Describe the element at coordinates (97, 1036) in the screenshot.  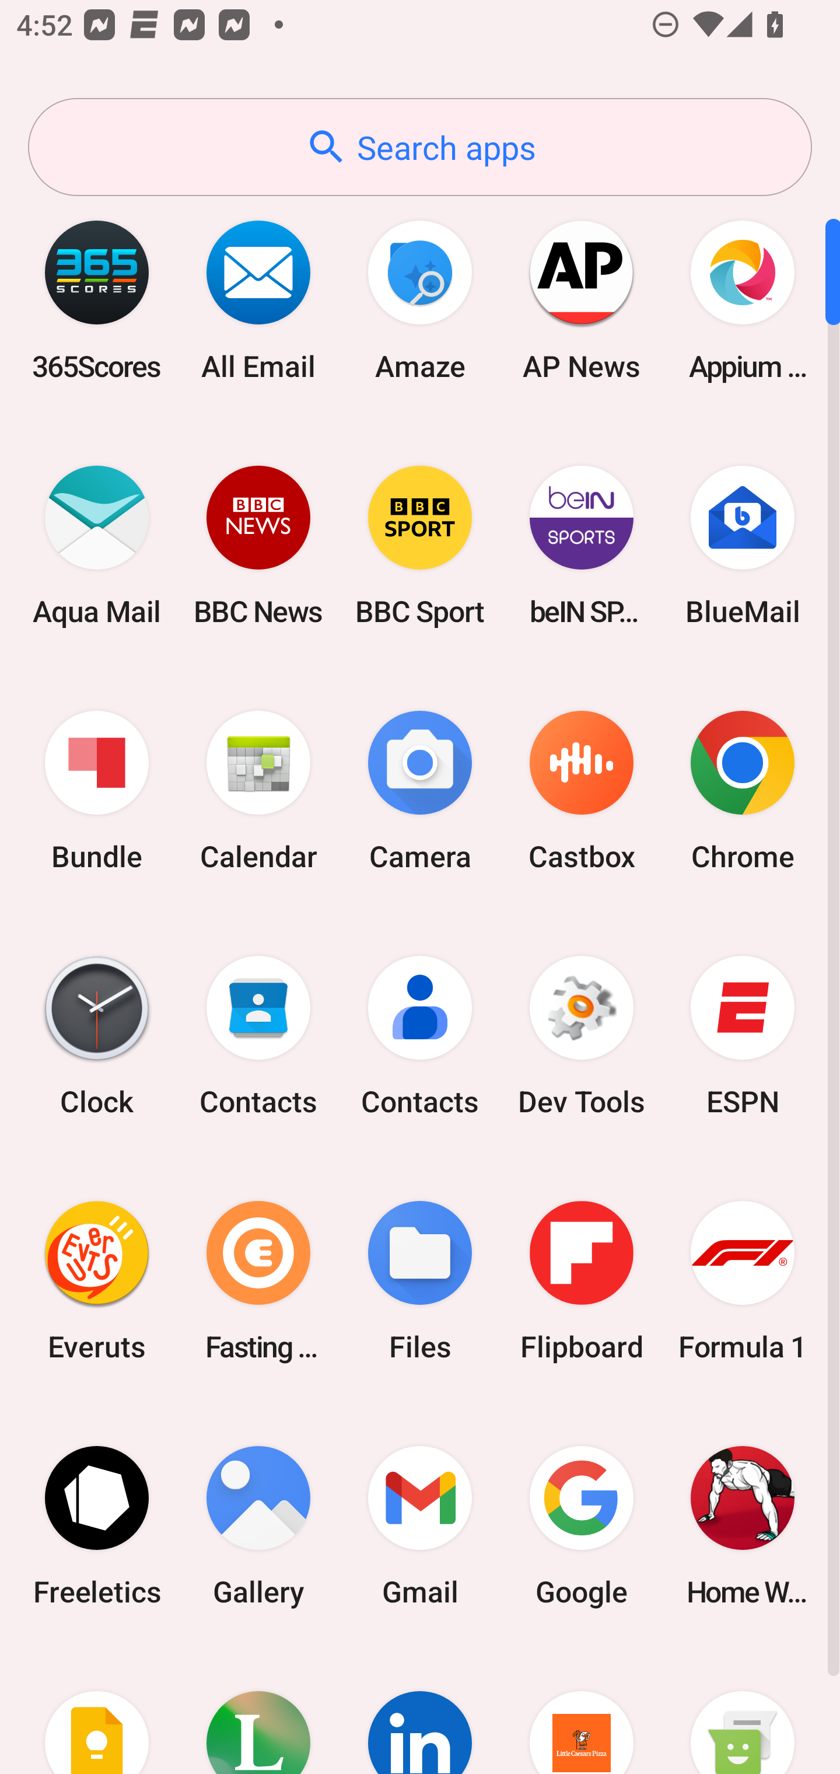
I see `Clock` at that location.